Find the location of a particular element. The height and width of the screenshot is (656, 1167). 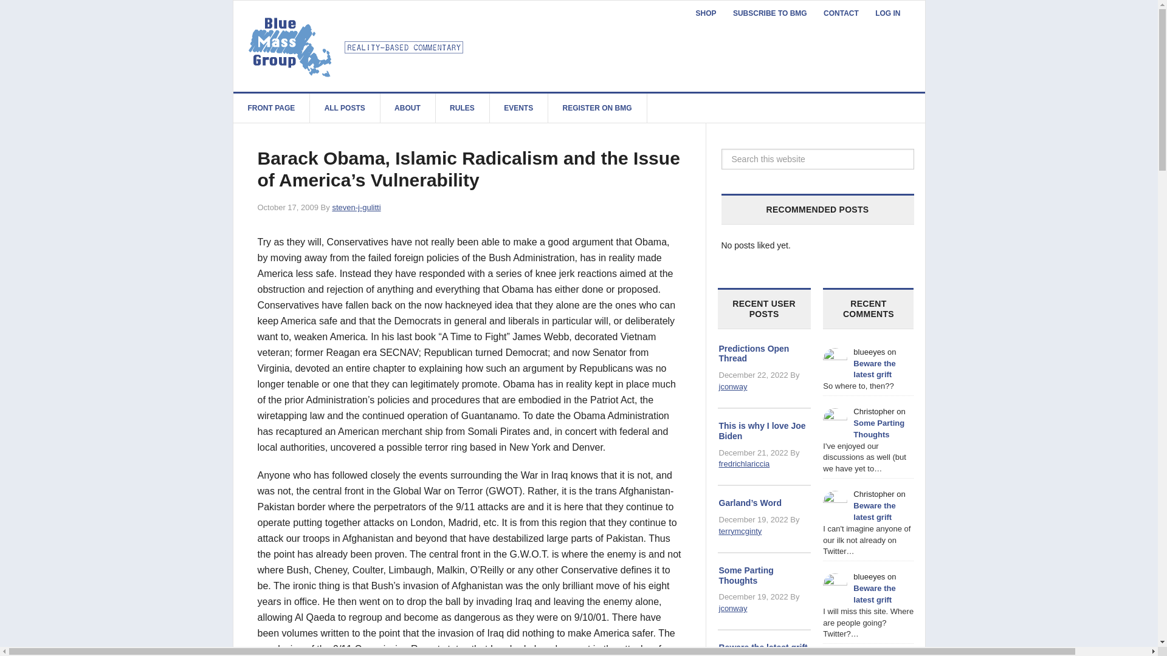

Beware the latest grift is located at coordinates (763, 647).